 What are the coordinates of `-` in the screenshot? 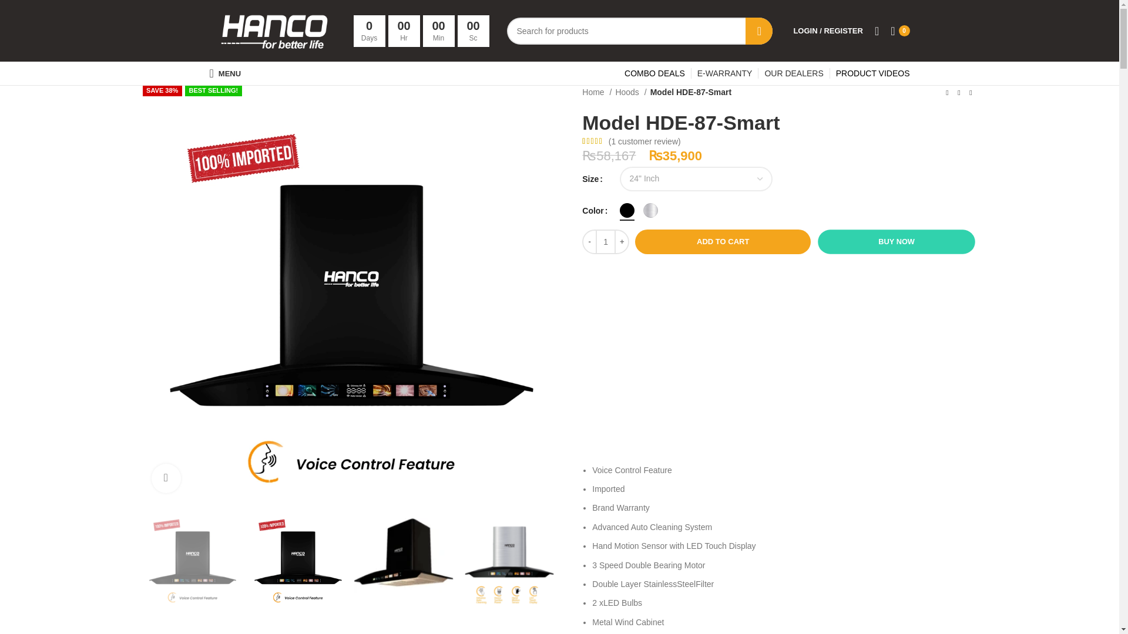 It's located at (589, 242).